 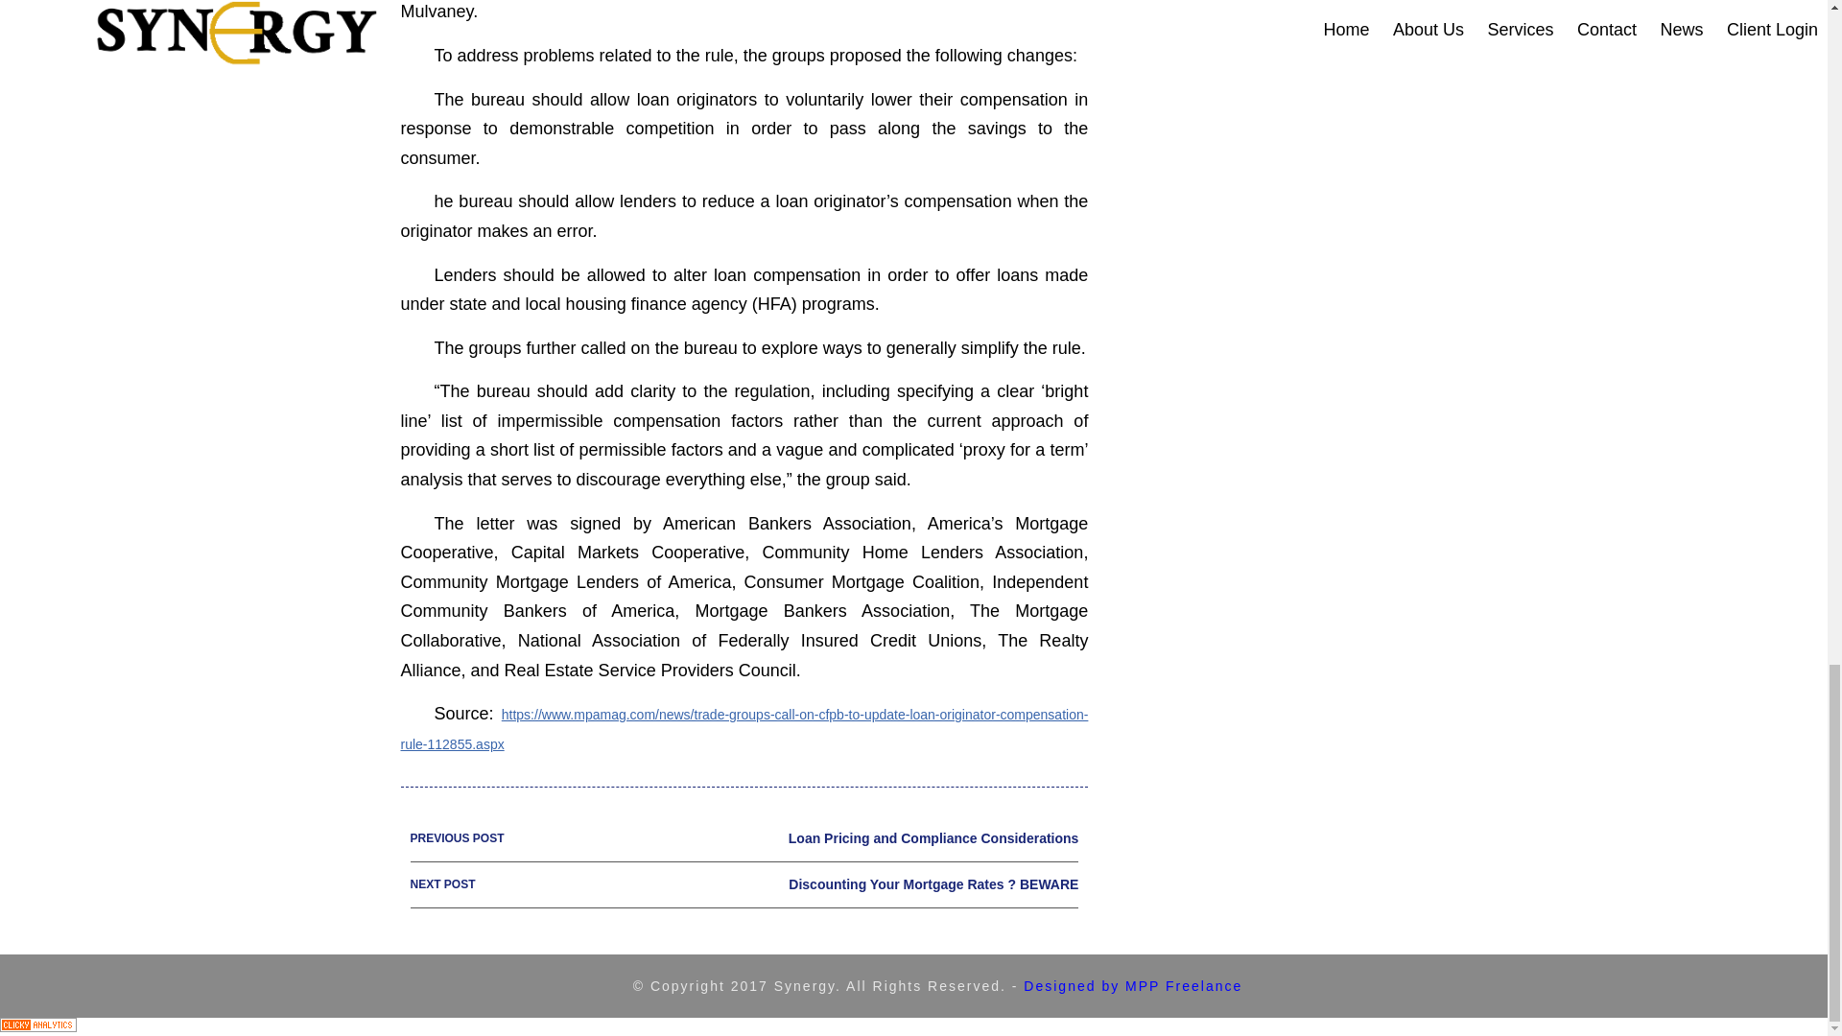 What do you see at coordinates (38, 1026) in the screenshot?
I see `Web Statistics` at bounding box center [38, 1026].